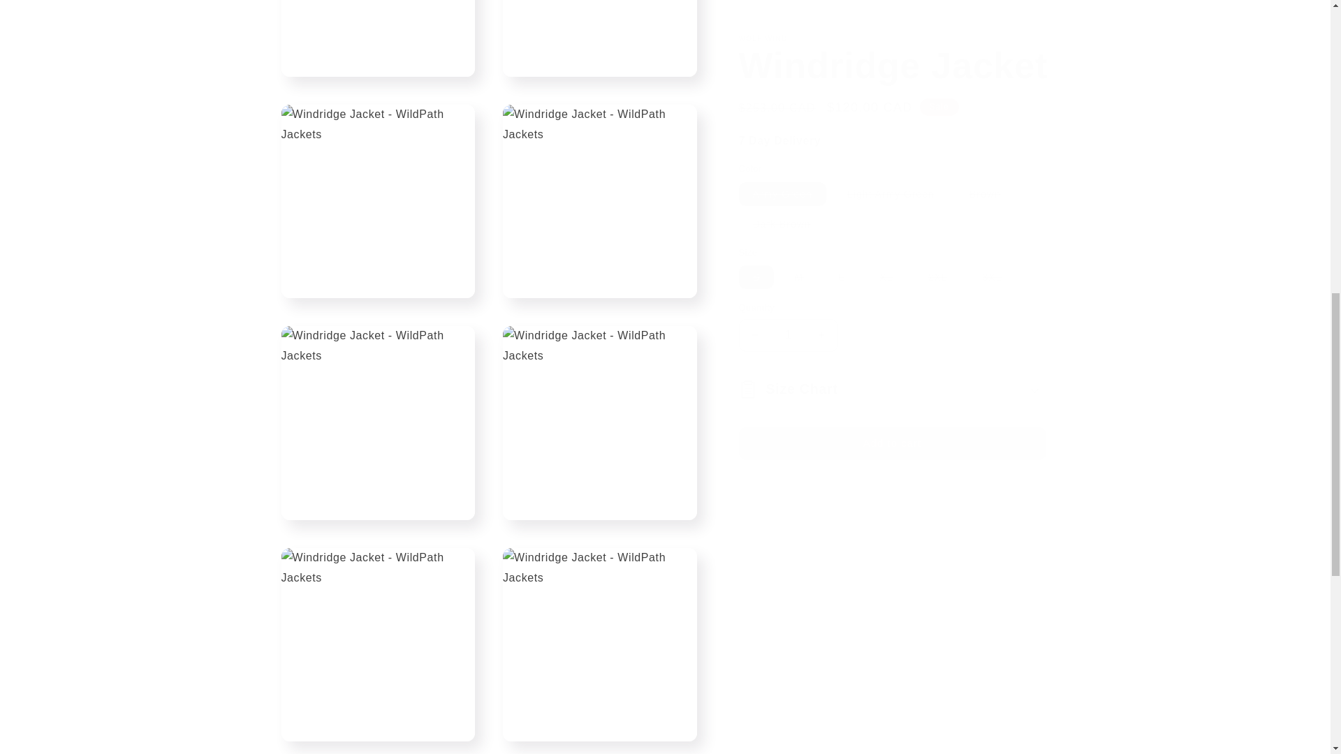 This screenshot has height=754, width=1341. I want to click on Open media 2 in modal, so click(377, 31).